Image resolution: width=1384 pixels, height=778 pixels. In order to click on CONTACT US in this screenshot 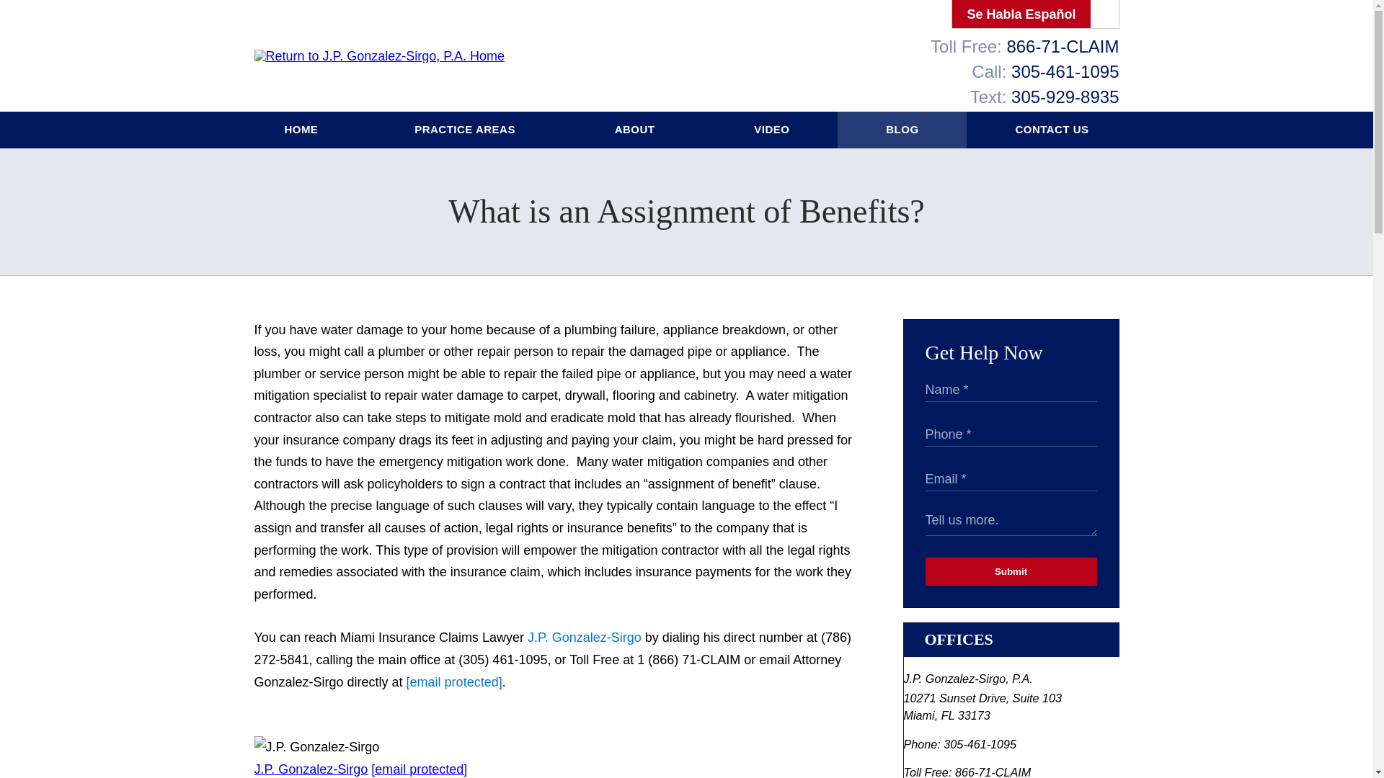, I will do `click(1051, 130)`.